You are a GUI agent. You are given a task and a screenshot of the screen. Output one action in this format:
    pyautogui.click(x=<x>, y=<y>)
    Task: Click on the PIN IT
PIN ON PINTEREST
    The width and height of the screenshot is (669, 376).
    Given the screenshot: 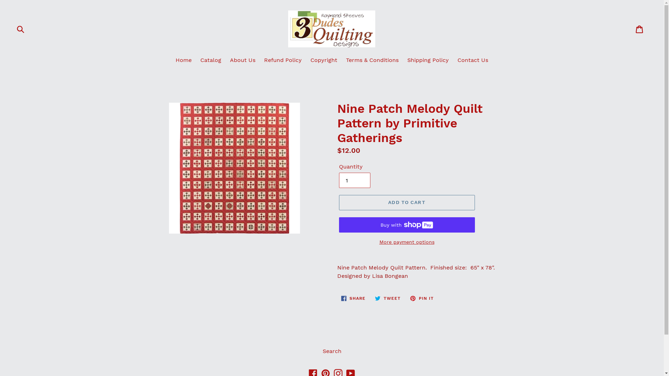 What is the action you would take?
    pyautogui.click(x=422, y=298)
    